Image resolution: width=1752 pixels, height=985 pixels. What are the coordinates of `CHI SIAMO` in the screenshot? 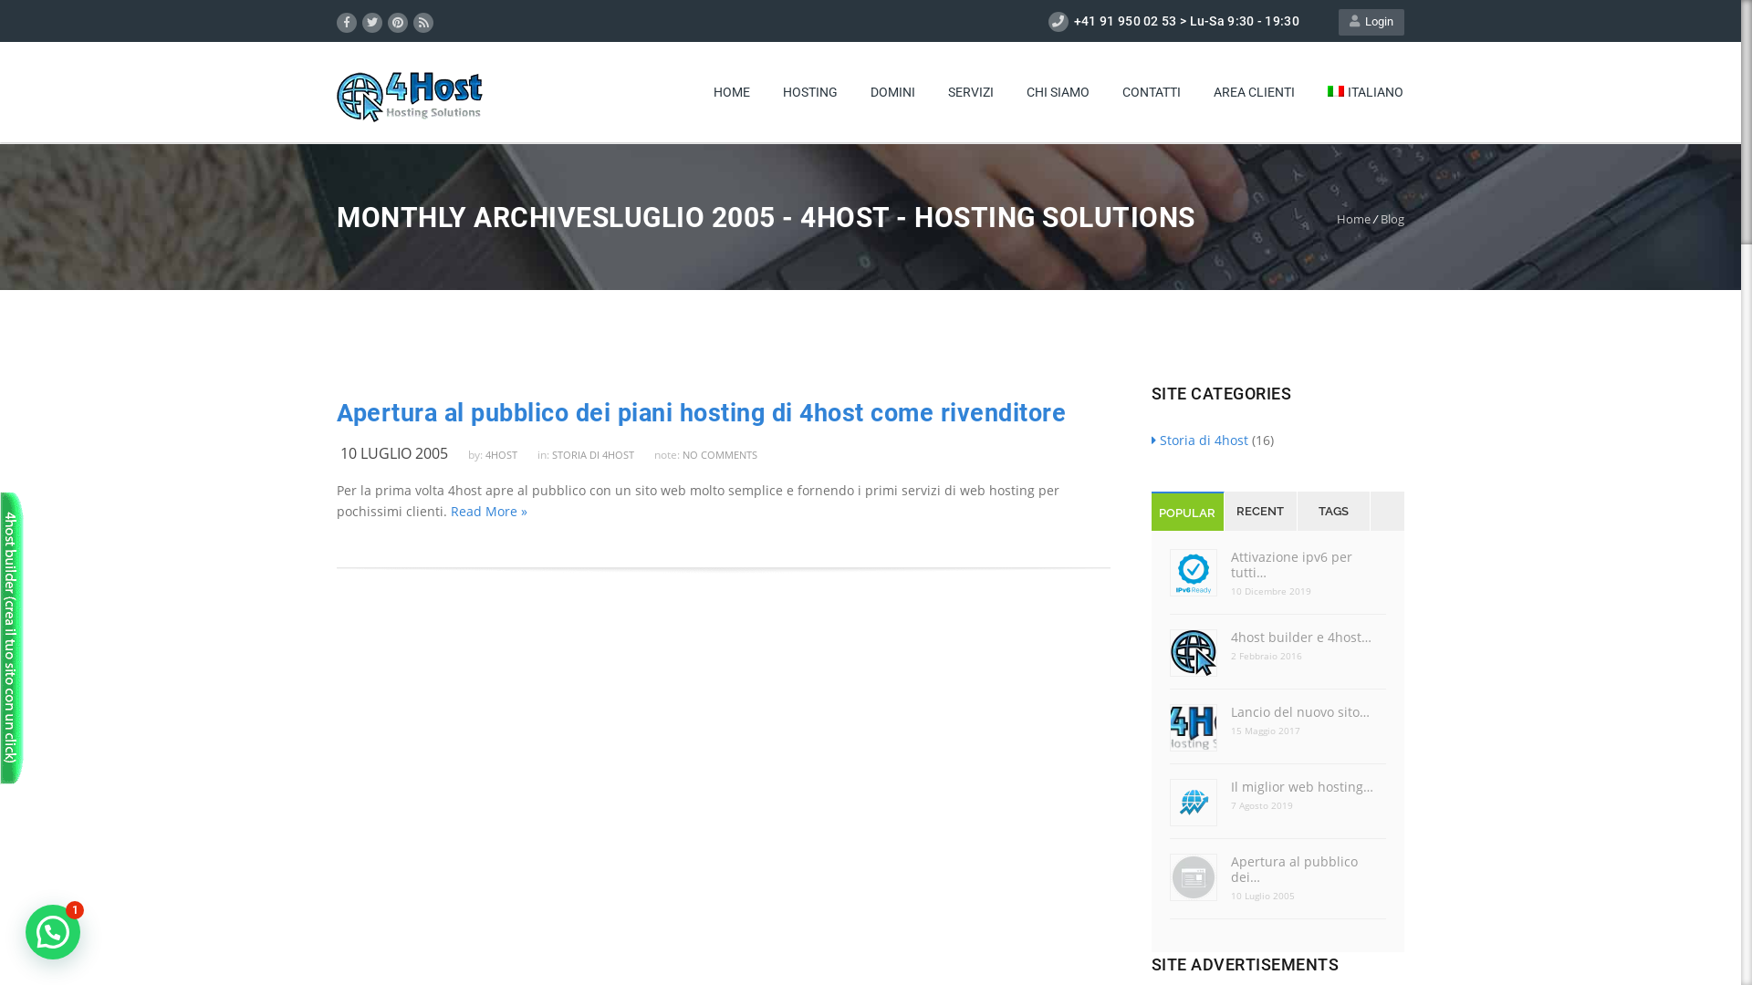 It's located at (1058, 93).